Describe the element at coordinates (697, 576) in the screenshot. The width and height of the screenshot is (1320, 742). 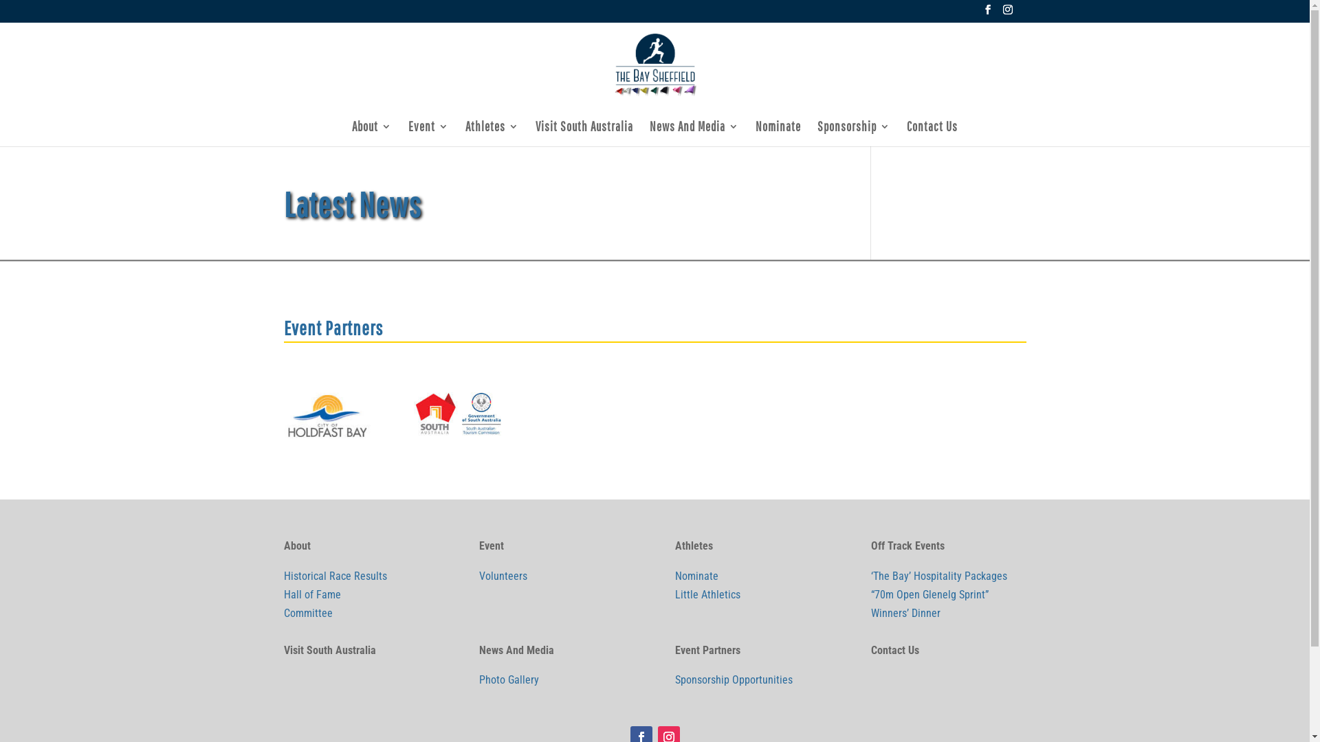
I see `Nominate` at that location.